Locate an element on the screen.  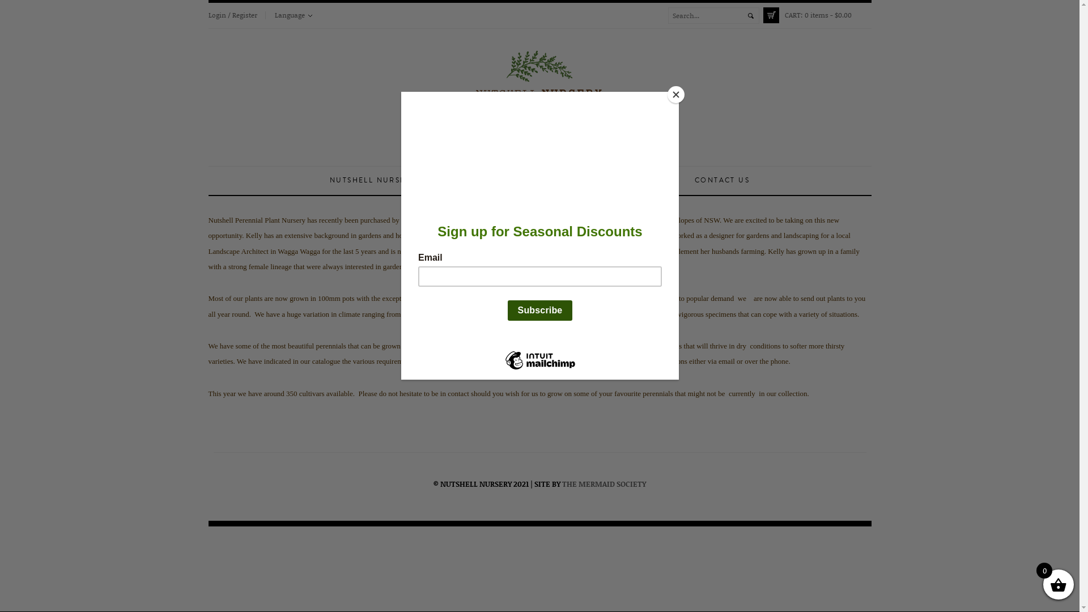
CART: 0 items - $0.00 is located at coordinates (817, 15).